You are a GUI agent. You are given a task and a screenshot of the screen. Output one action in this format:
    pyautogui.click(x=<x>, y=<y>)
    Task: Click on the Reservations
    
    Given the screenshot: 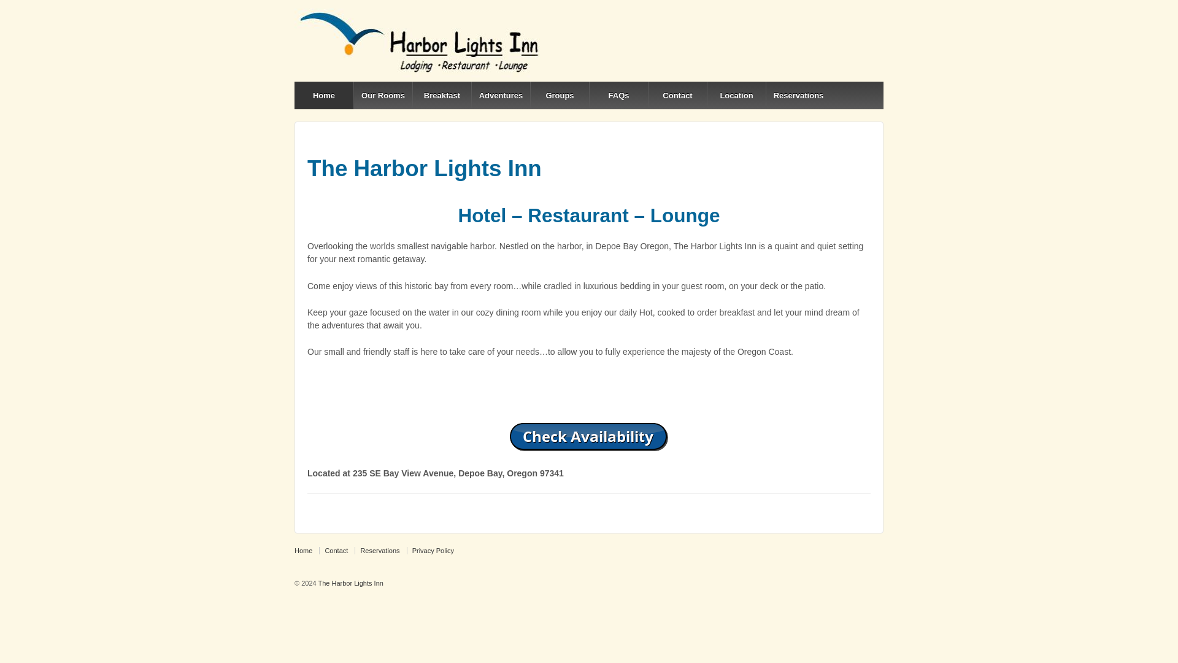 What is the action you would take?
    pyautogui.click(x=795, y=95)
    